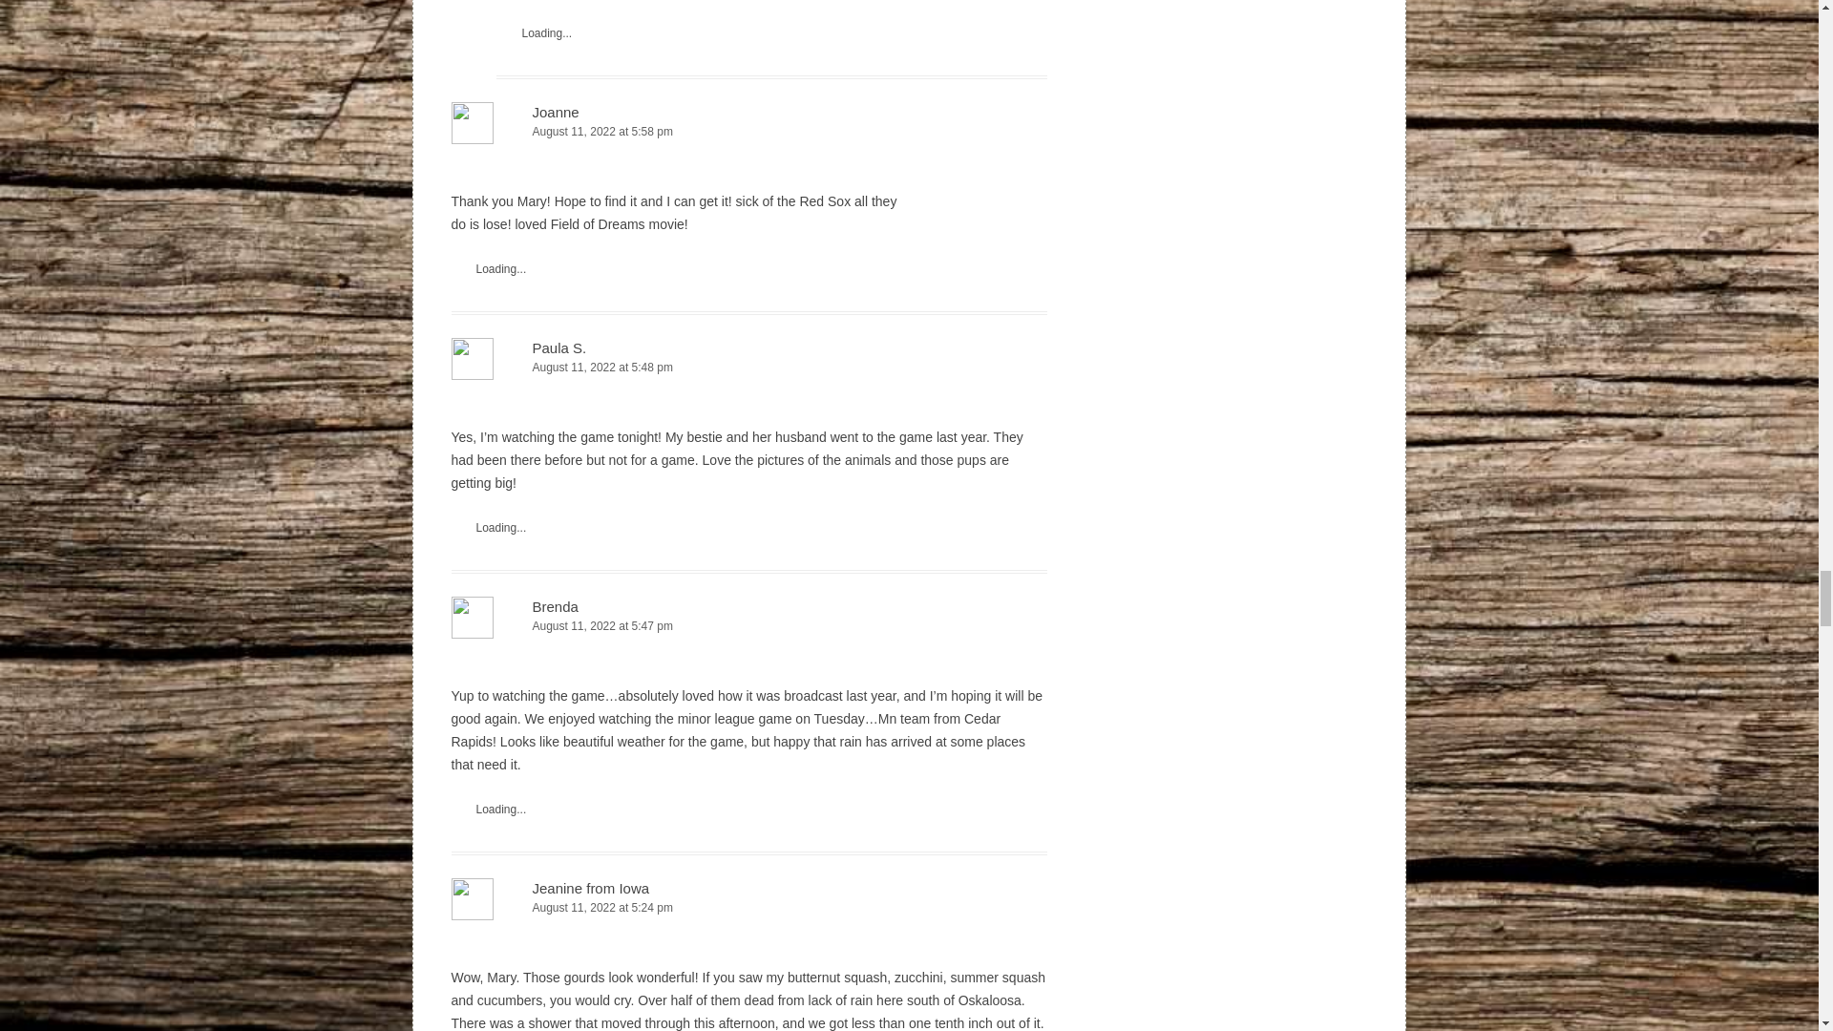  I want to click on August 11, 2022 at 5:47 pm, so click(748, 626).